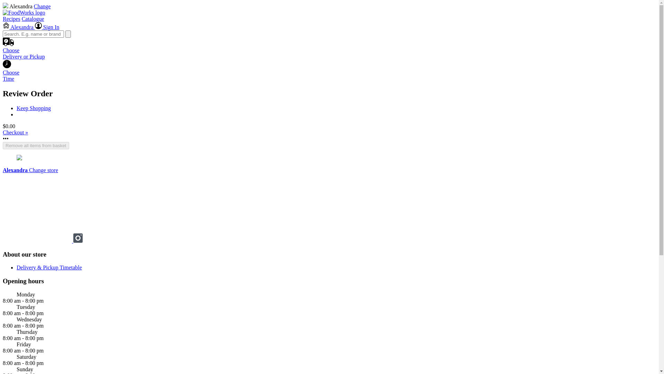  I want to click on Search, so click(68, 34).